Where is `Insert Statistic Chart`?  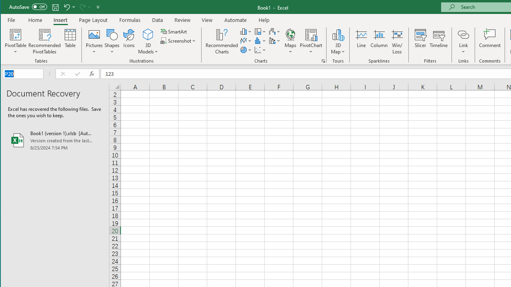 Insert Statistic Chart is located at coordinates (260, 41).